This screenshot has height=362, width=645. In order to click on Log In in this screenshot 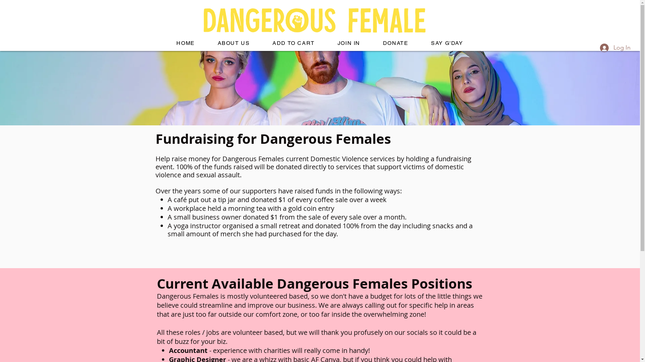, I will do `click(615, 48)`.